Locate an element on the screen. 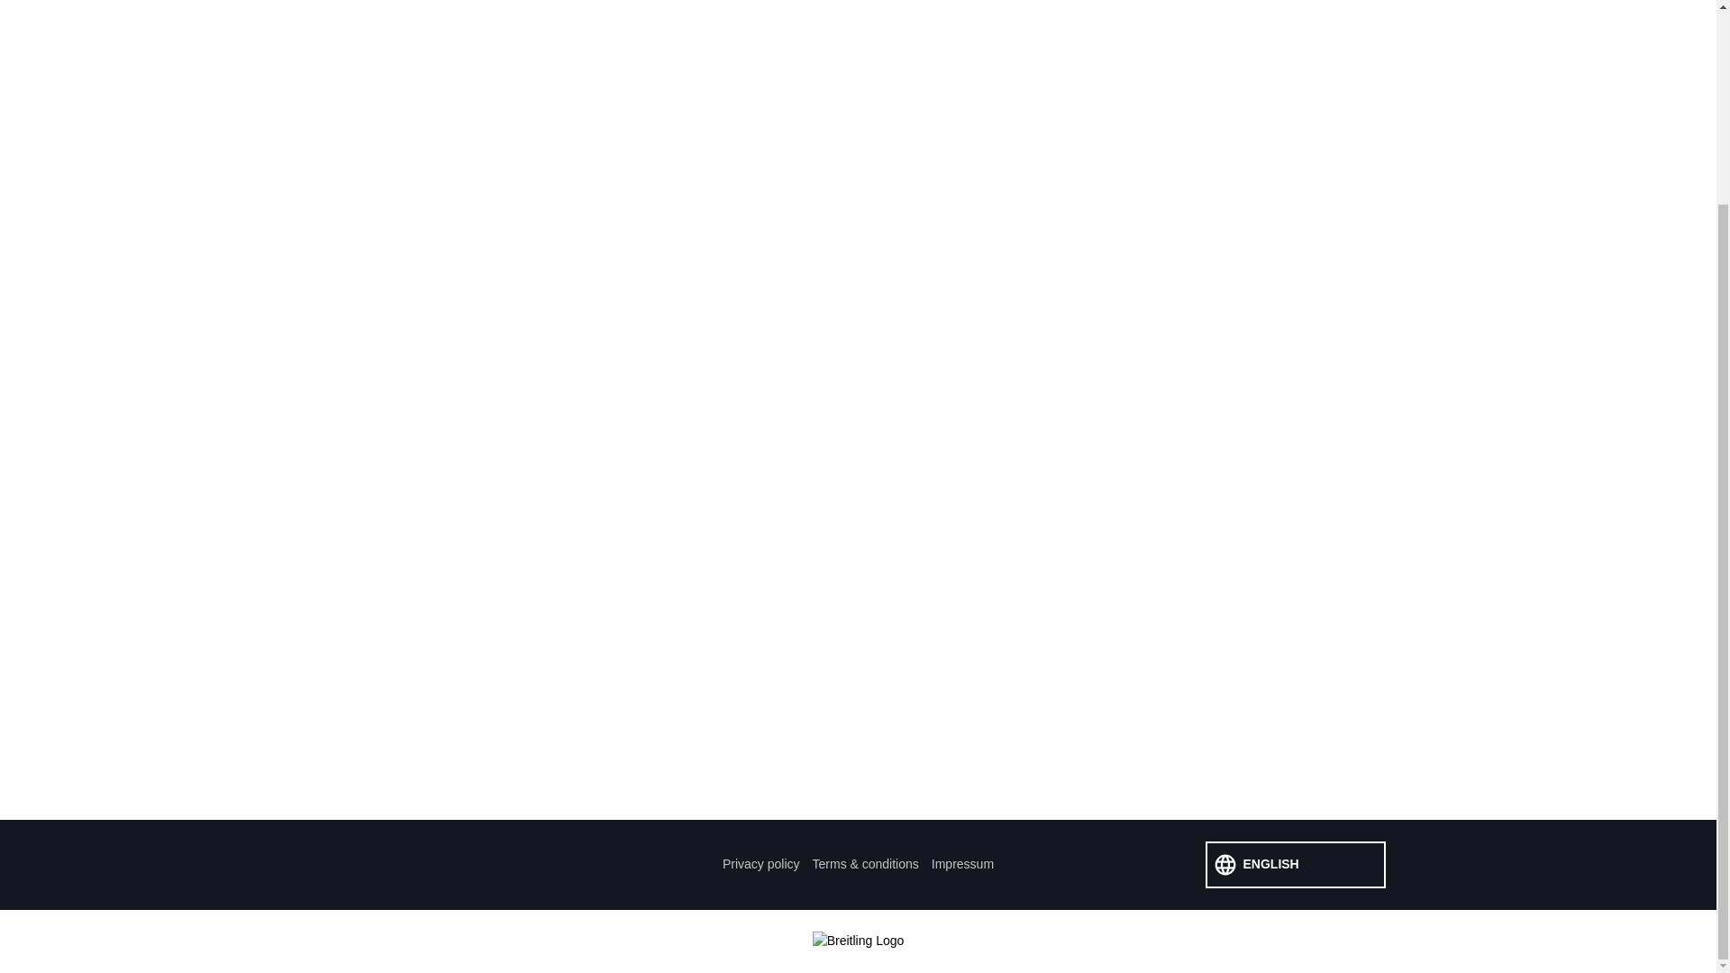  ENGLISH is located at coordinates (1296, 865).